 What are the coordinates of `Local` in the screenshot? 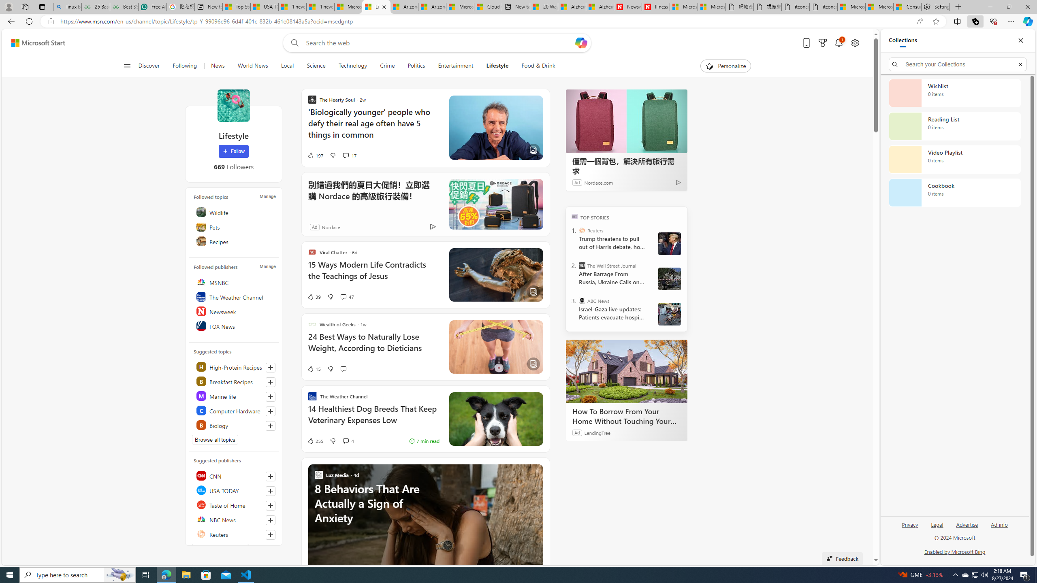 It's located at (288, 66).